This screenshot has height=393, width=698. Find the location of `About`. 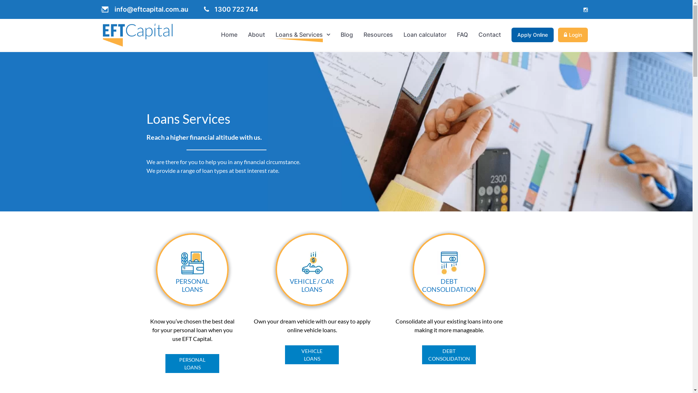

About is located at coordinates (257, 35).